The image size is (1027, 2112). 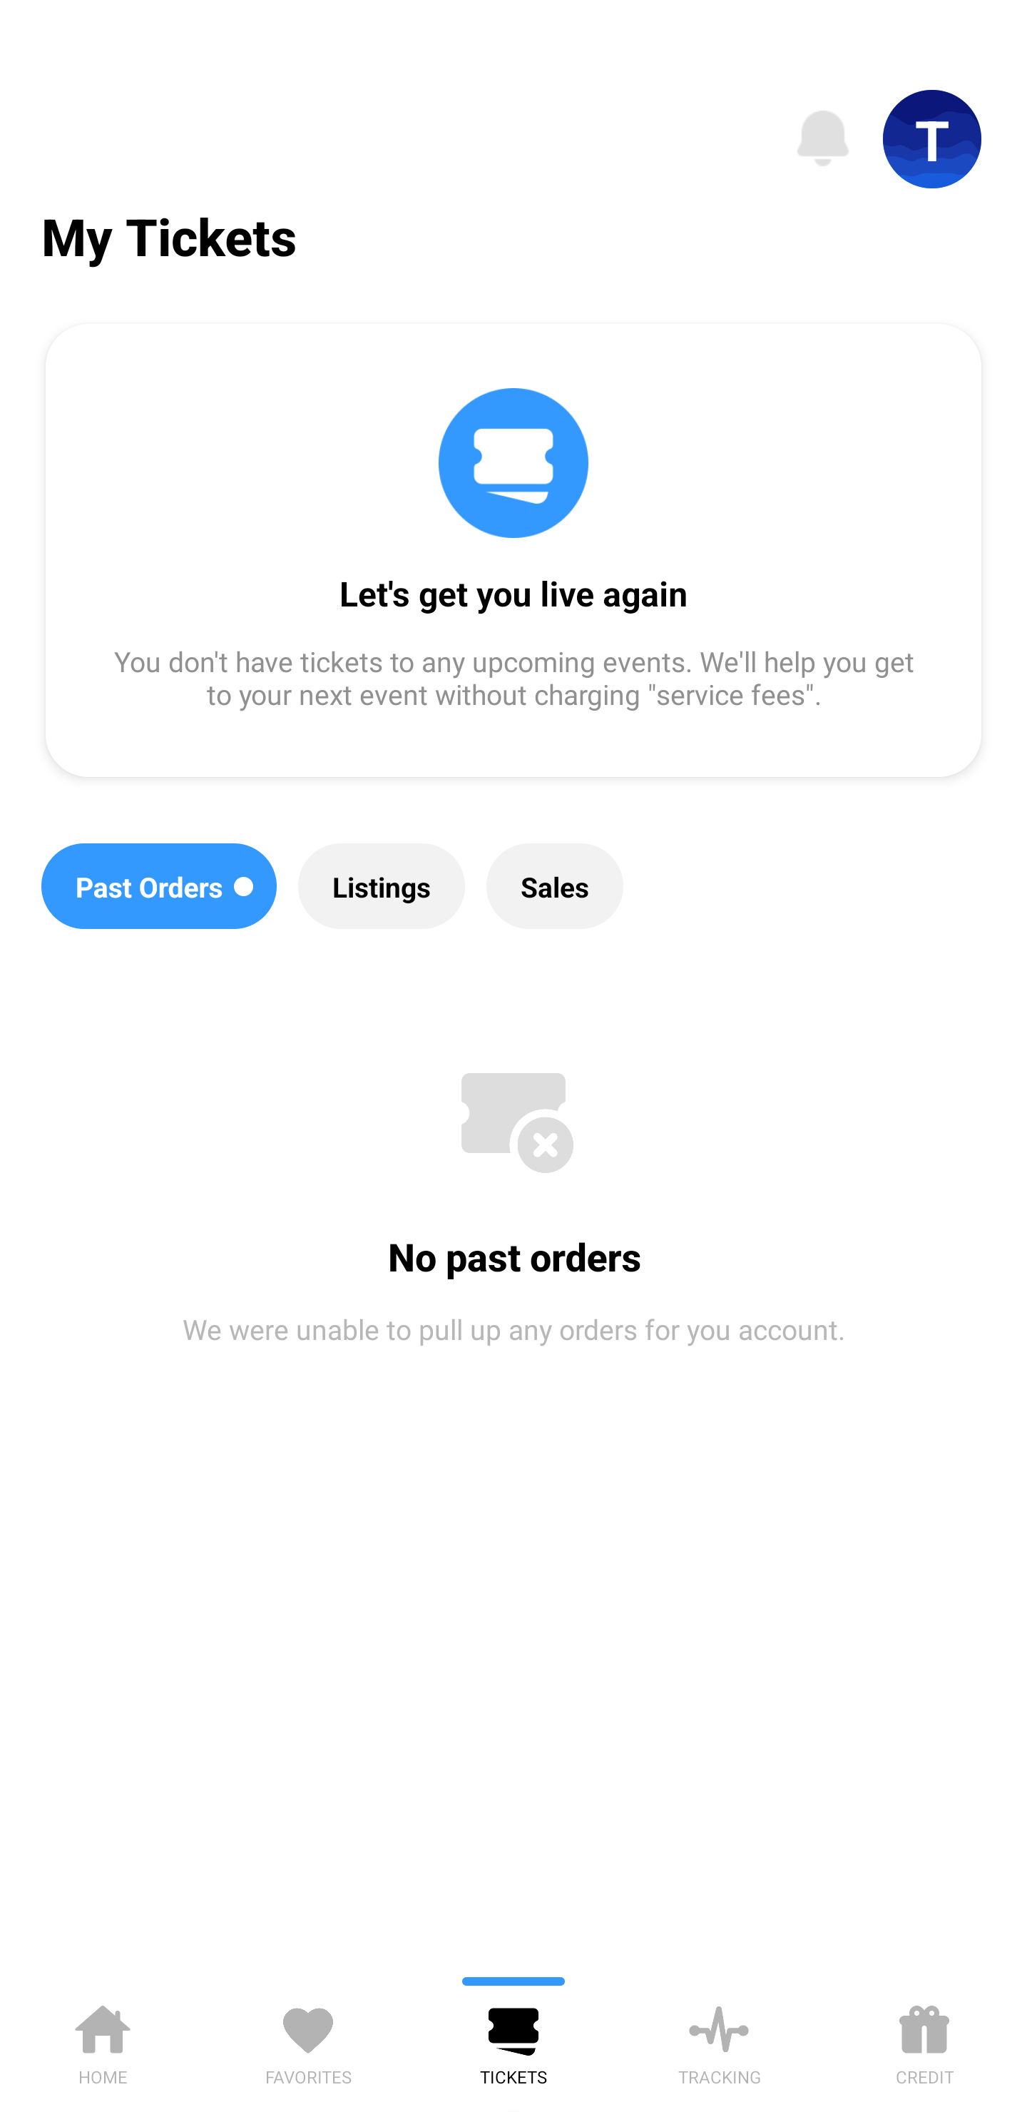 I want to click on Sales, so click(x=555, y=886).